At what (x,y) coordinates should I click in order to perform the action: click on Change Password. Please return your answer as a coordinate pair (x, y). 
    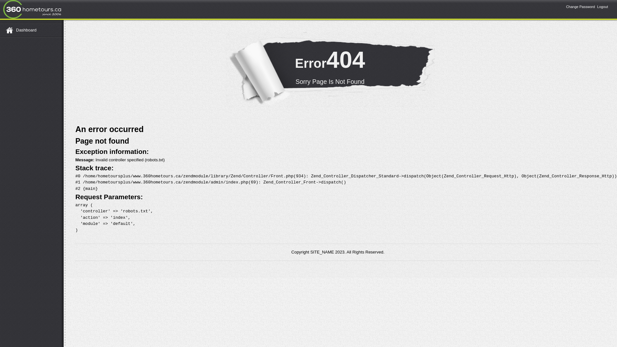
    Looking at the image, I should click on (580, 7).